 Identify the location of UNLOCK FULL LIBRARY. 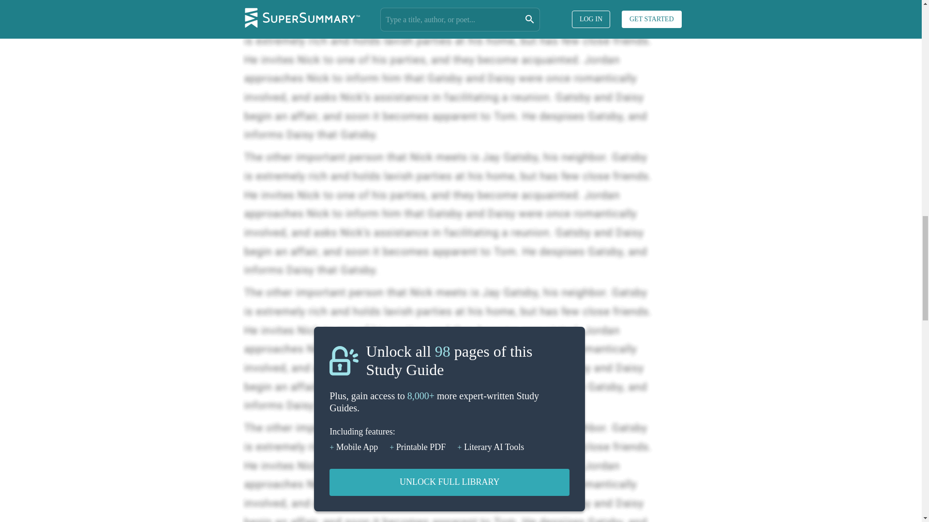
(449, 482).